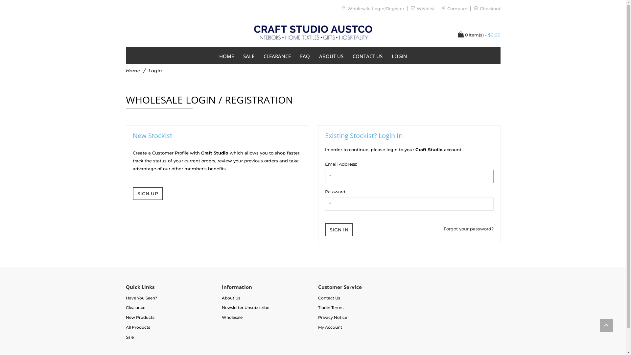 The image size is (631, 355). What do you see at coordinates (245, 308) in the screenshot?
I see `Newsletter Unsubscribe` at bounding box center [245, 308].